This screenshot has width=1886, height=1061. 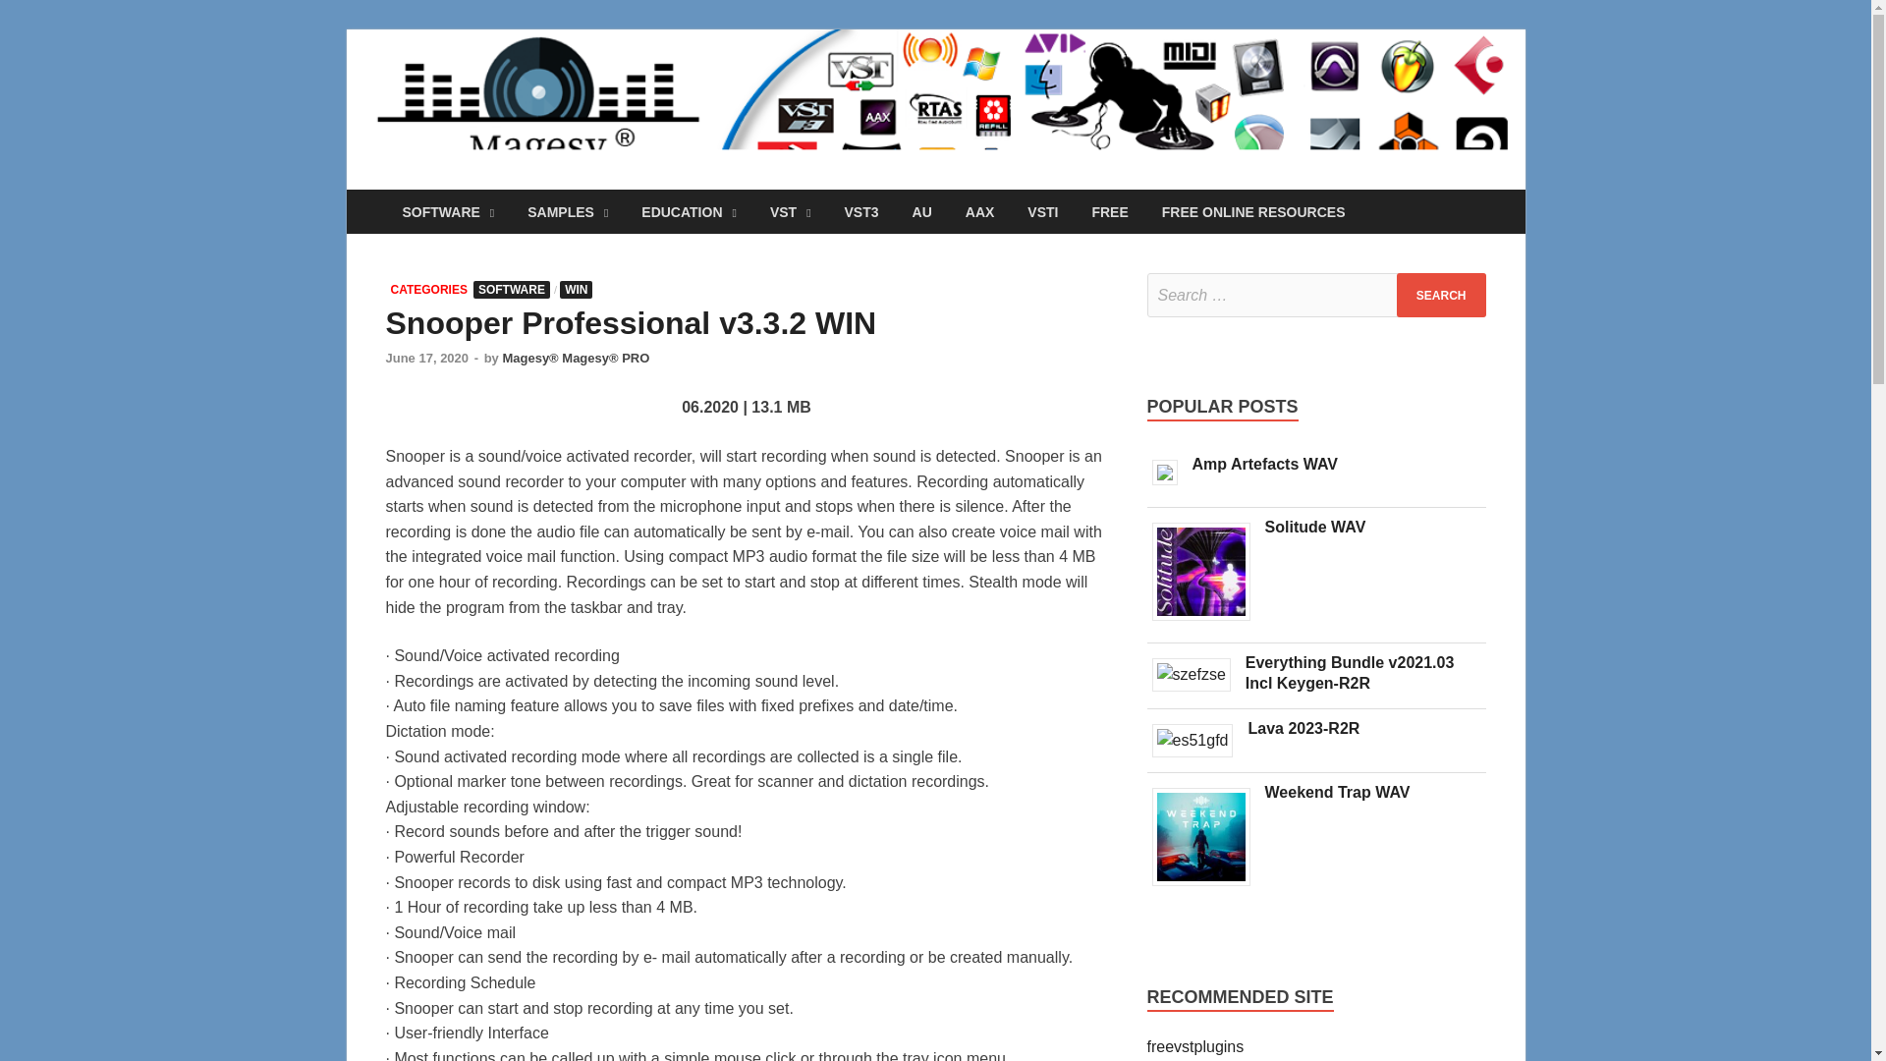 I want to click on Search, so click(x=1441, y=295).